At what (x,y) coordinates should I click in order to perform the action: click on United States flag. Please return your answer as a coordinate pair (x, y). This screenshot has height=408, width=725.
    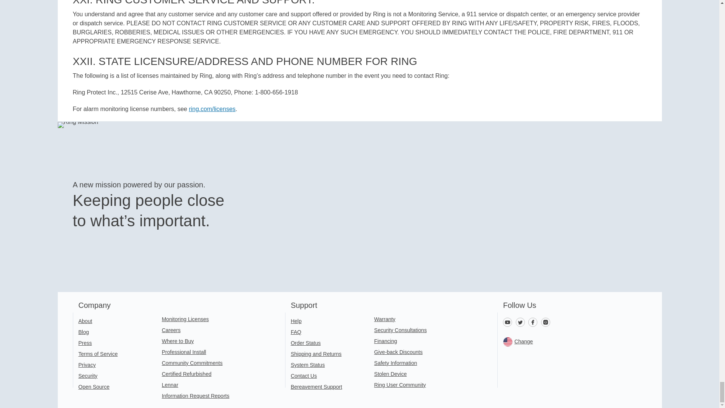
    Looking at the image, I should click on (507, 342).